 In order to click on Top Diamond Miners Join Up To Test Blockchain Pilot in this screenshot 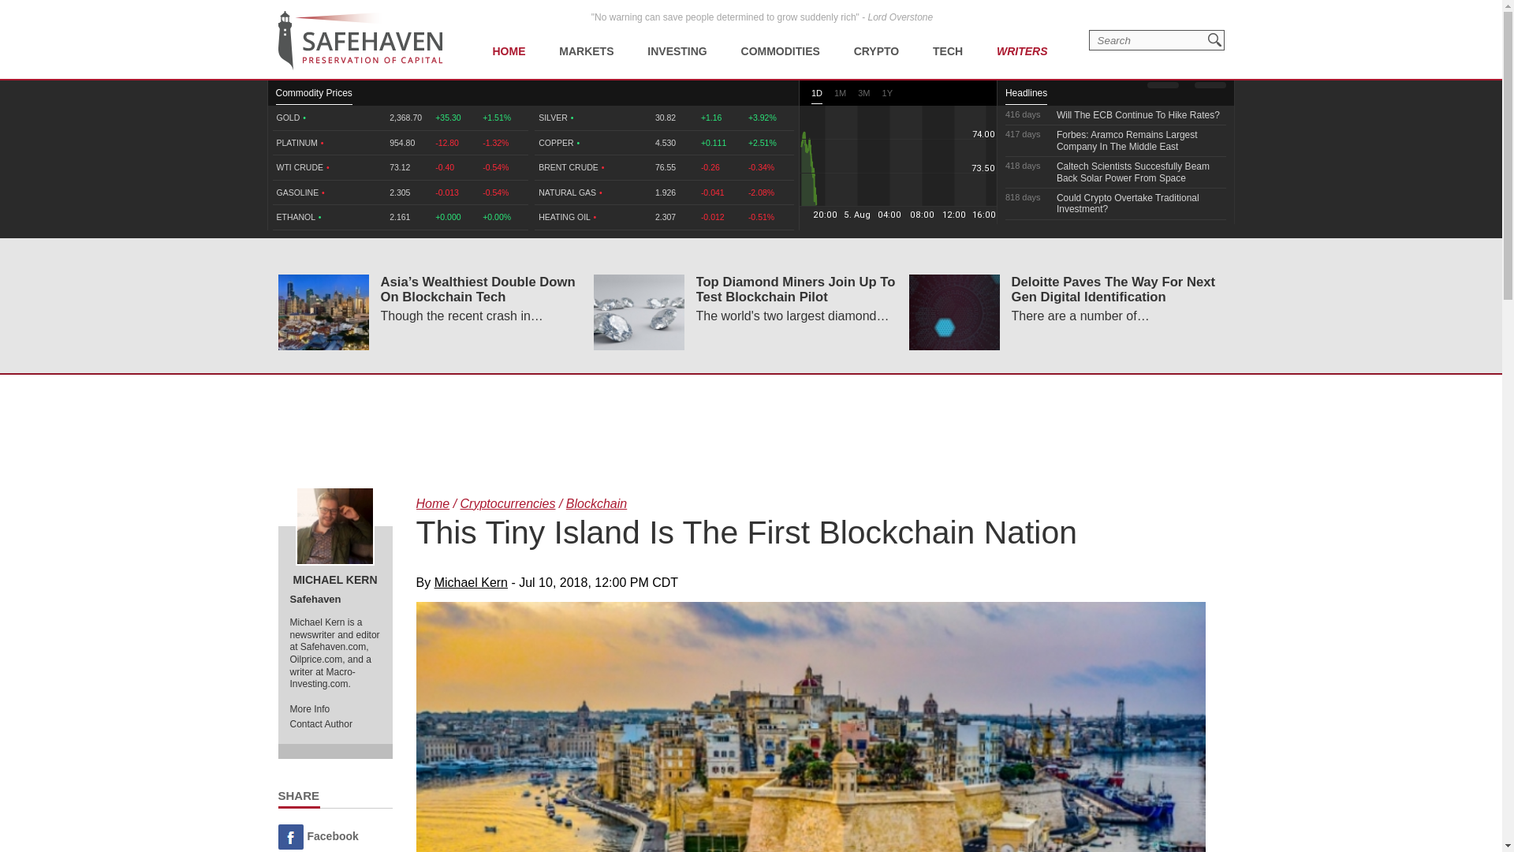, I will do `click(639, 312)`.